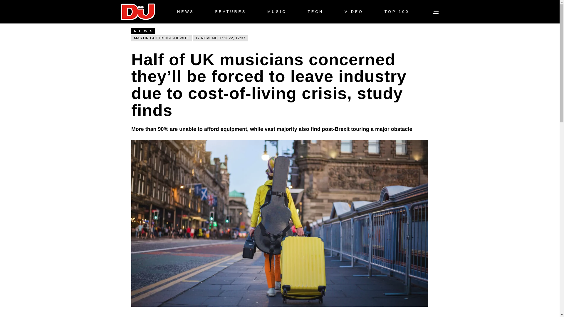 The image size is (564, 317). What do you see at coordinates (230, 12) in the screenshot?
I see `FEATURES` at bounding box center [230, 12].